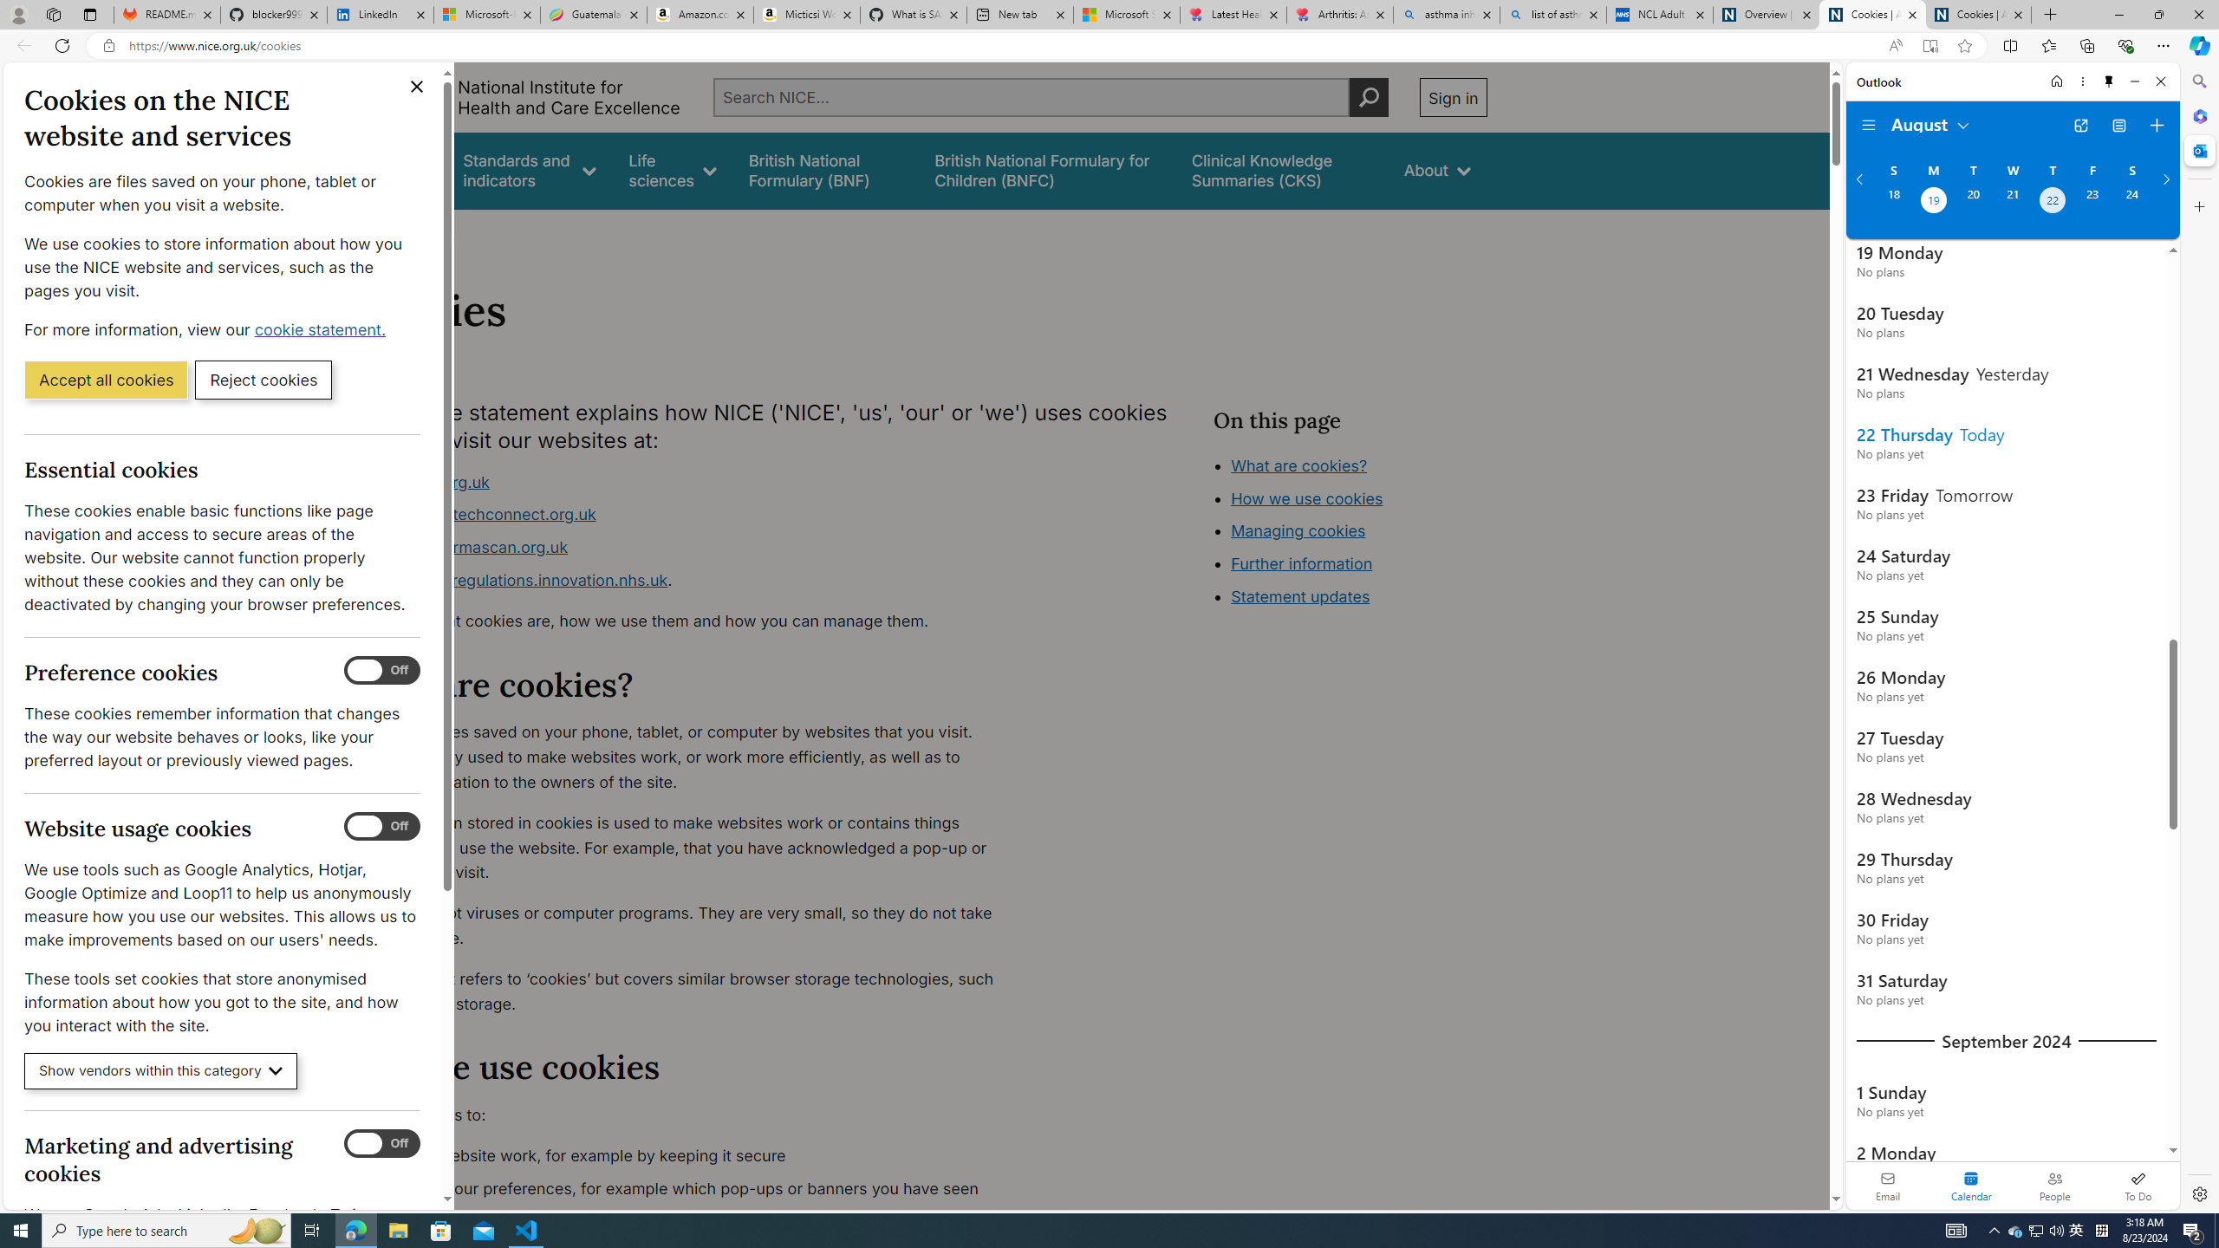 This screenshot has width=2219, height=1248. What do you see at coordinates (1282, 170) in the screenshot?
I see `false` at bounding box center [1282, 170].